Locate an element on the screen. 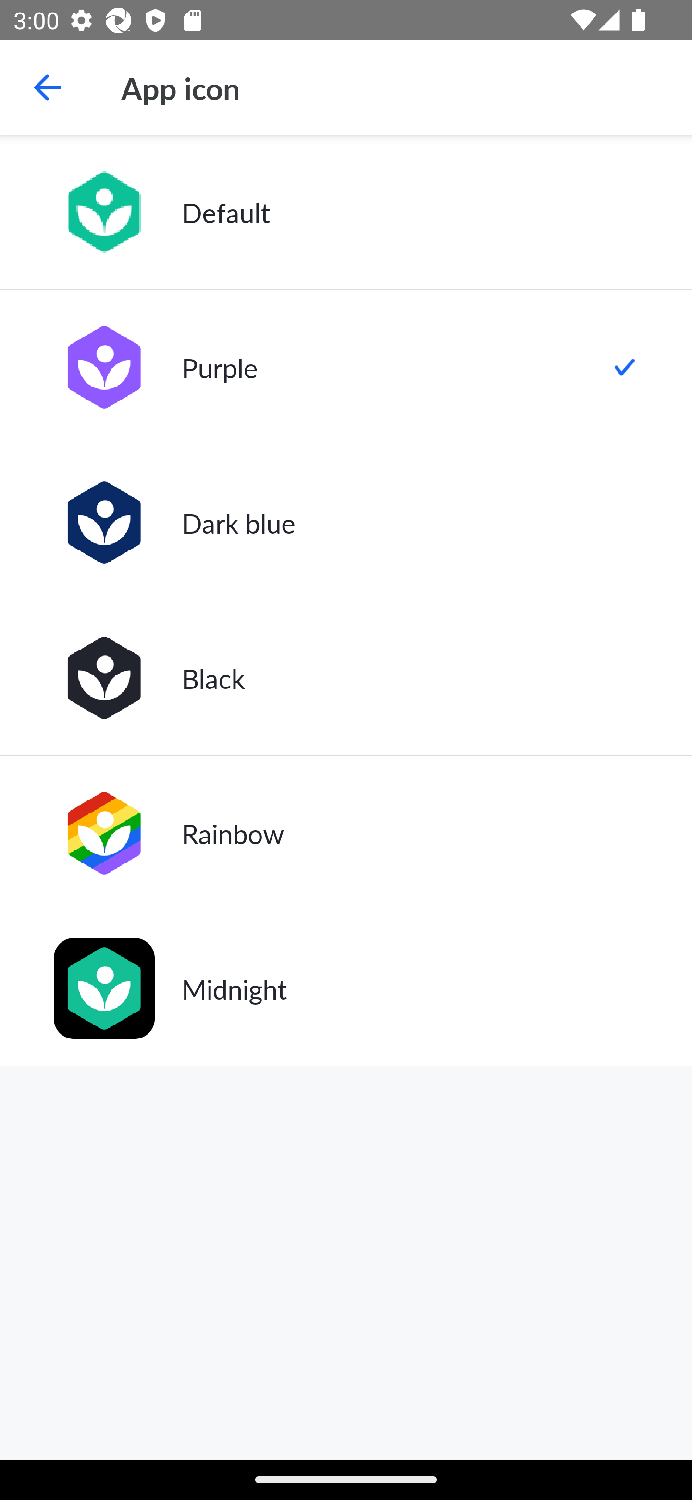 This screenshot has width=692, height=1500. Navigate up is located at coordinates (47, 87).